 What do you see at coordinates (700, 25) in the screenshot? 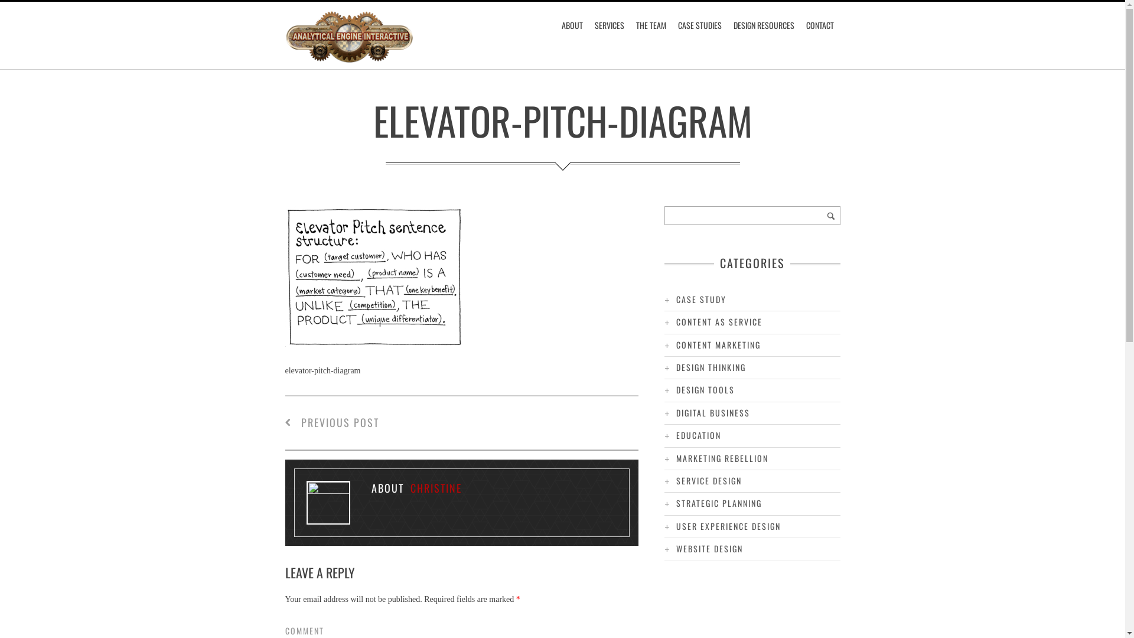
I see `CASE STUDIES` at bounding box center [700, 25].